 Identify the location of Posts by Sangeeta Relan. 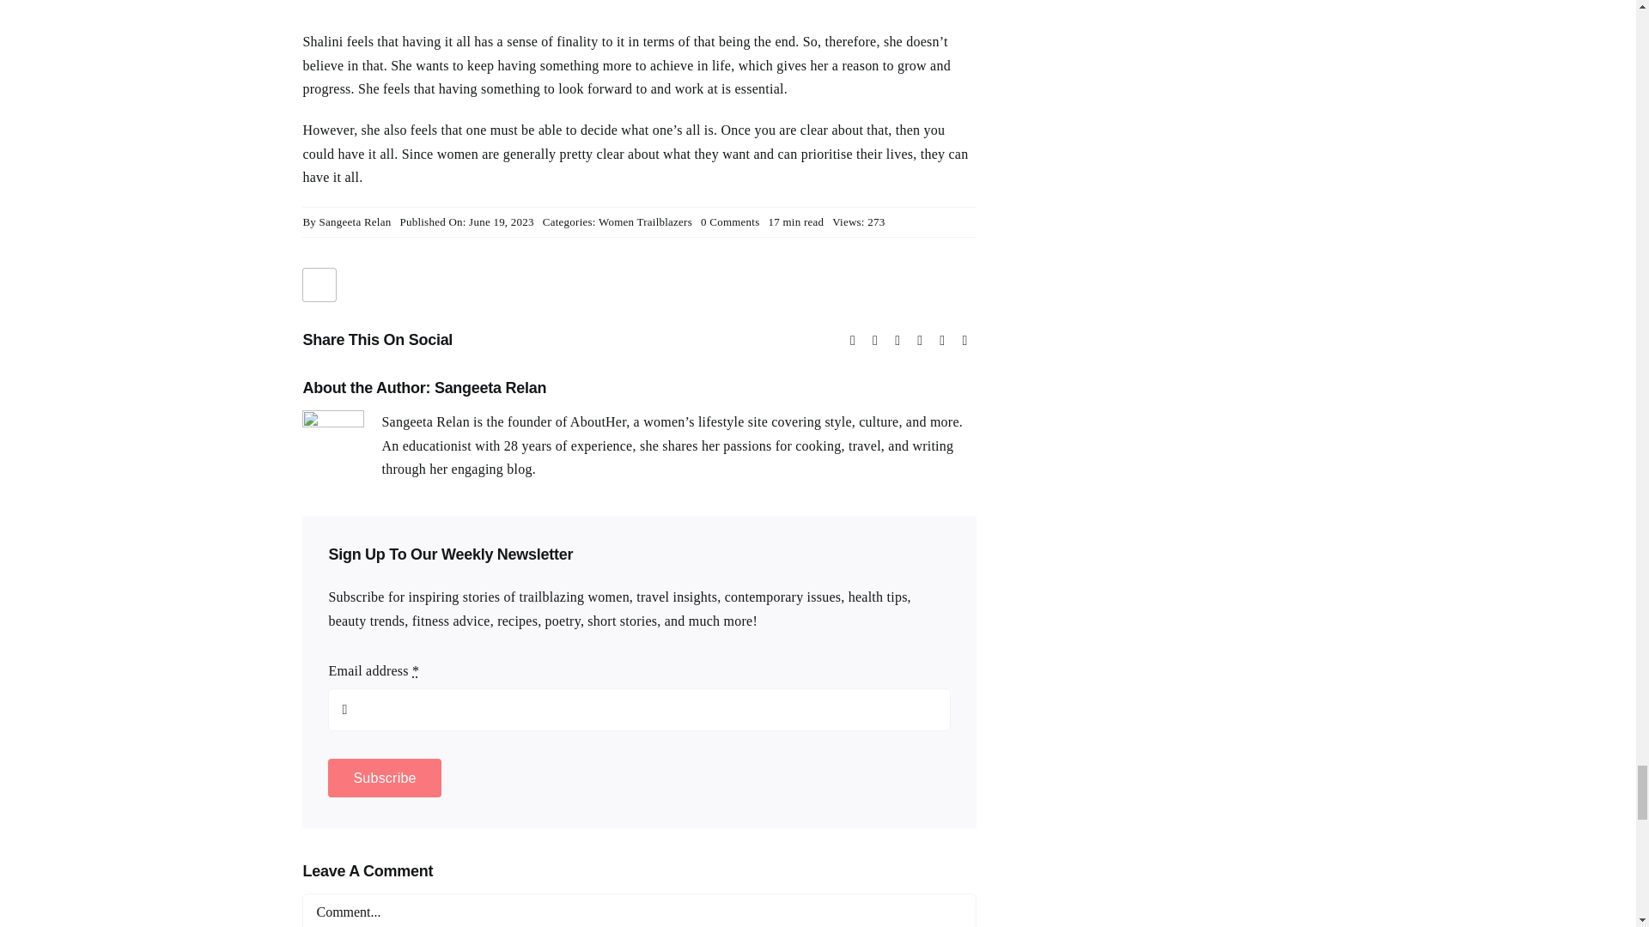
(356, 221).